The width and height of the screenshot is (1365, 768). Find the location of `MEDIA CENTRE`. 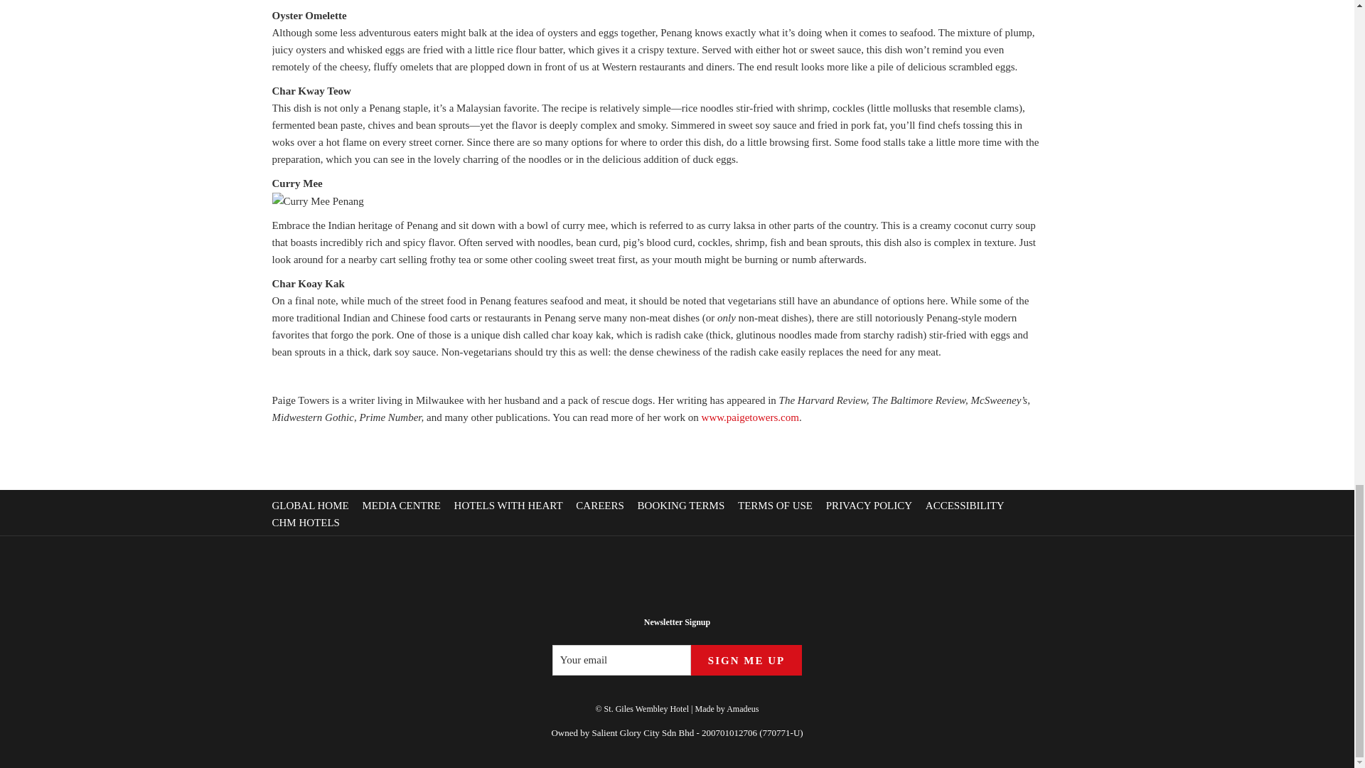

MEDIA CENTRE is located at coordinates (402, 506).